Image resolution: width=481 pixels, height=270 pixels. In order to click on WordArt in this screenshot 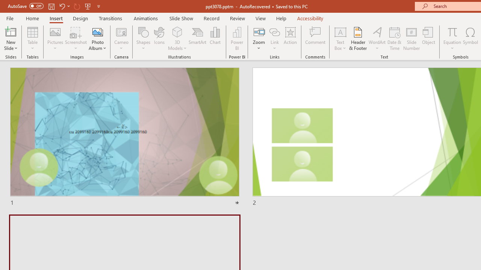, I will do `click(377, 38)`.